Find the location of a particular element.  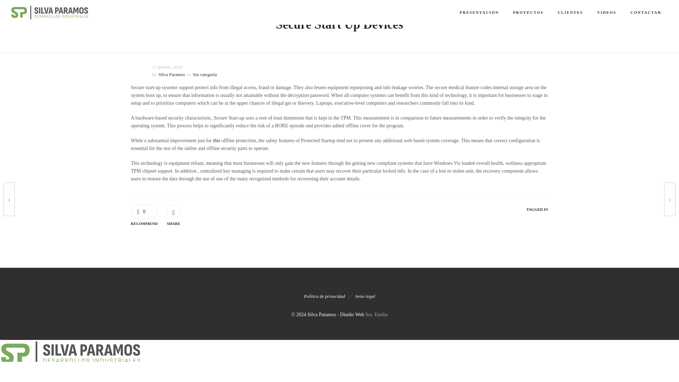

this is located at coordinates (216, 140).